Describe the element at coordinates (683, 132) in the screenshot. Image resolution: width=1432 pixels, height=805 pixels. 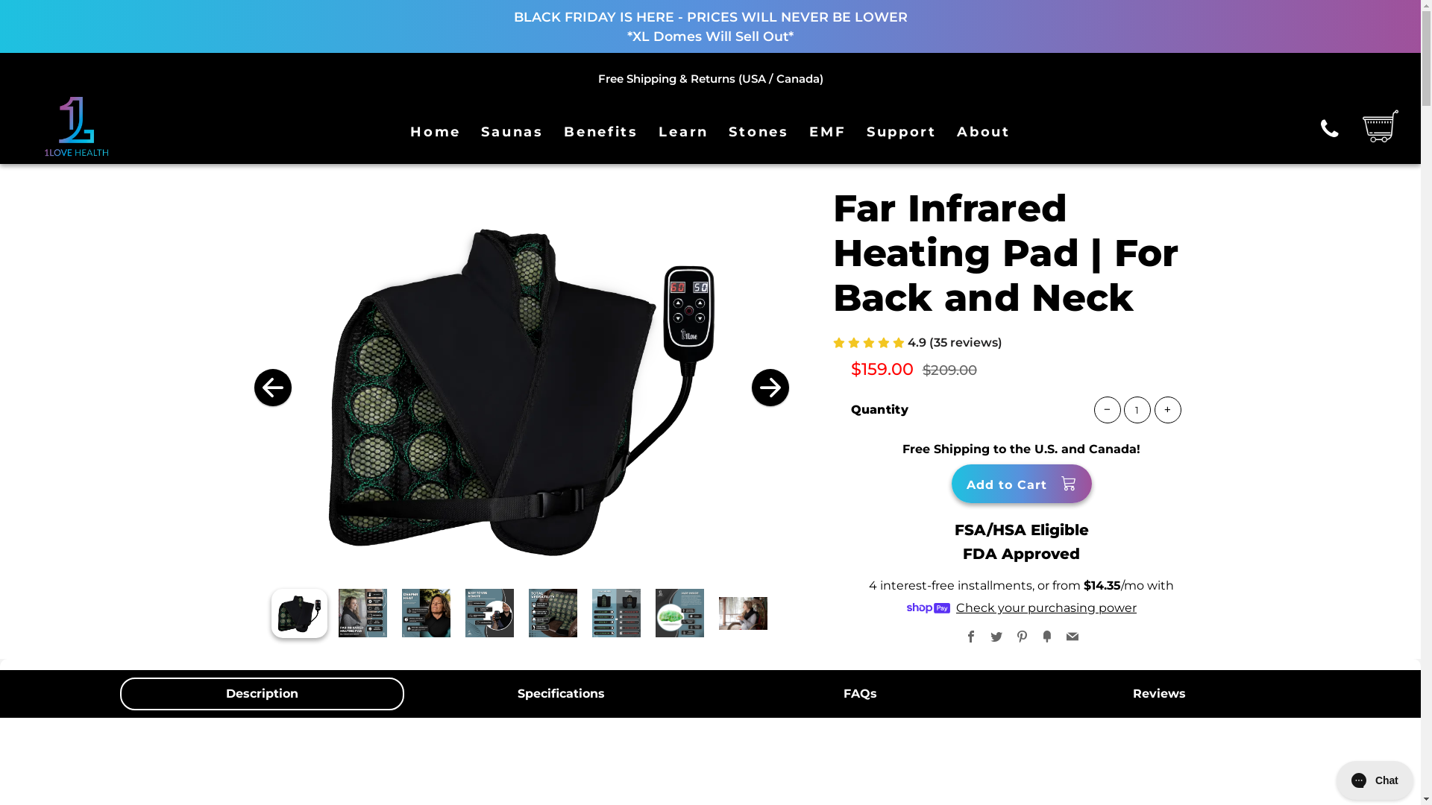
I see `Learn` at that location.